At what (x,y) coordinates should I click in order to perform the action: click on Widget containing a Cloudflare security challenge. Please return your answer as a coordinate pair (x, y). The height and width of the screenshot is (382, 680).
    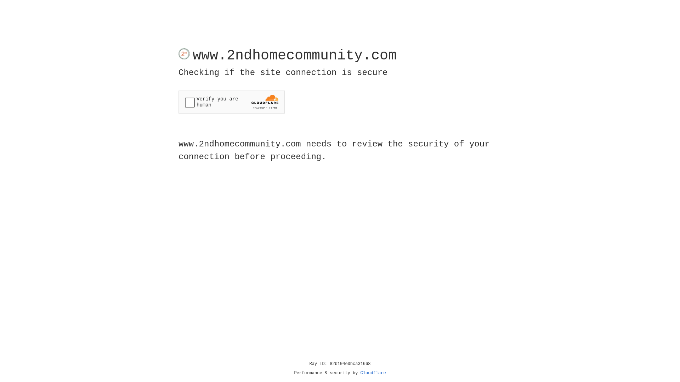
    Looking at the image, I should click on (232, 102).